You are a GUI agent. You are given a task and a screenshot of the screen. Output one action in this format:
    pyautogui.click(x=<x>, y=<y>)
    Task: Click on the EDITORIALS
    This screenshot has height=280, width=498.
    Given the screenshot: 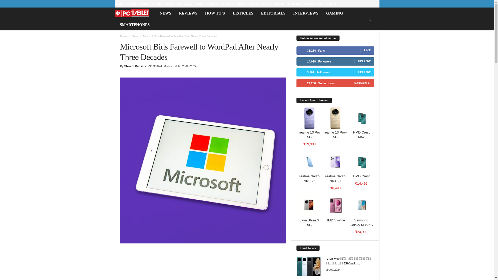 What is the action you would take?
    pyautogui.click(x=273, y=13)
    